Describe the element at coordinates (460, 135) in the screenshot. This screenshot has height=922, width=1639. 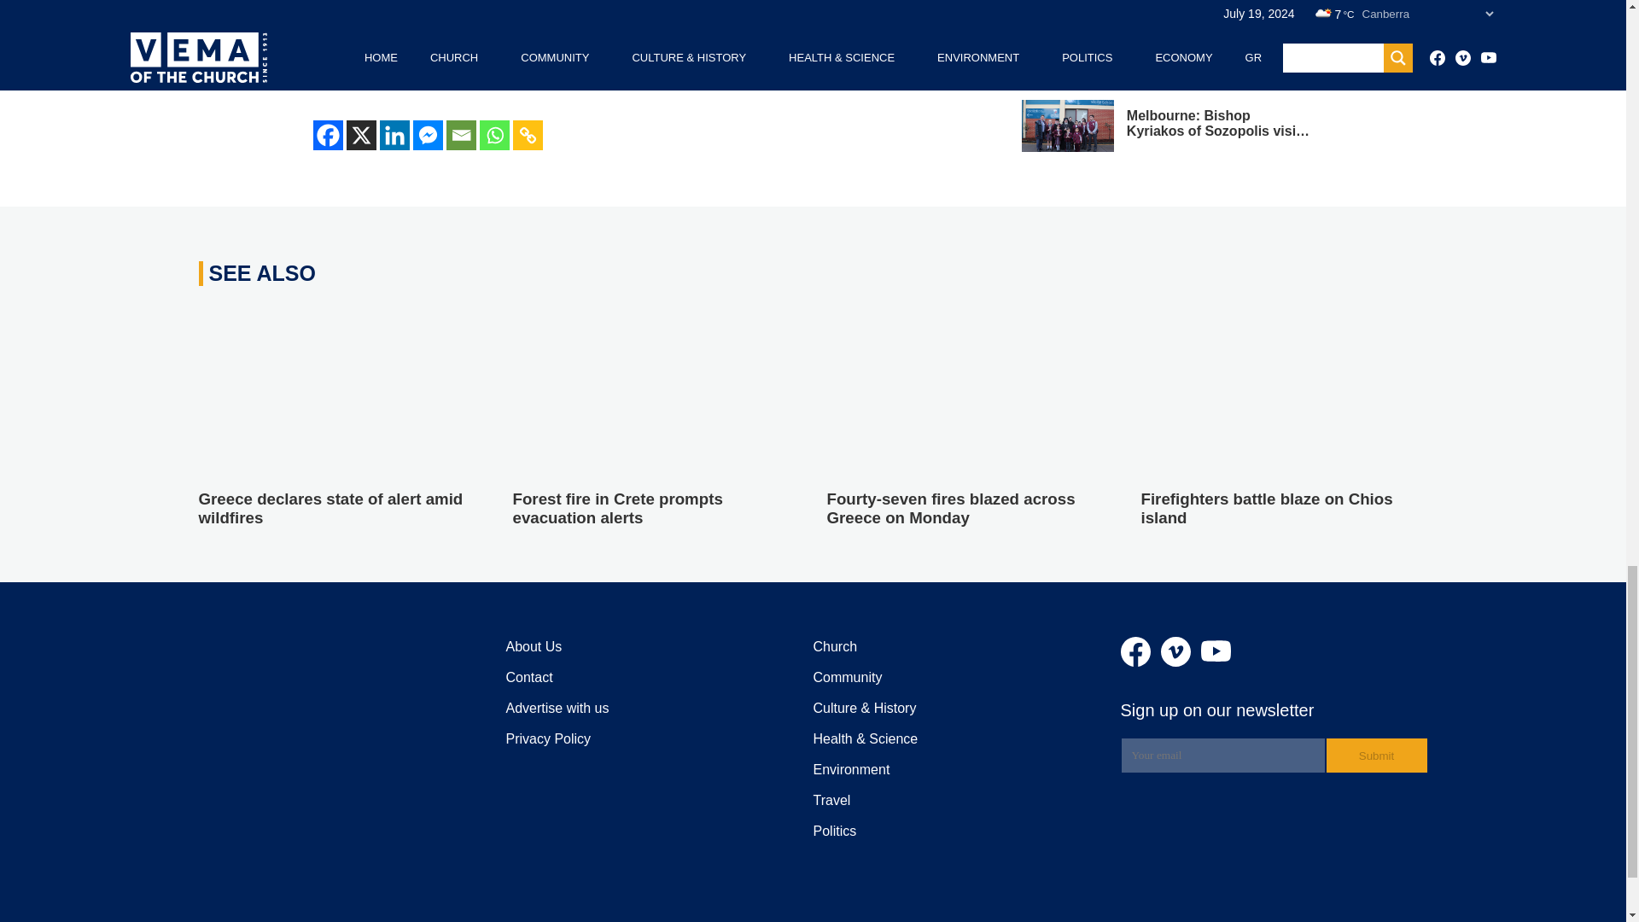
I see `Email` at that location.